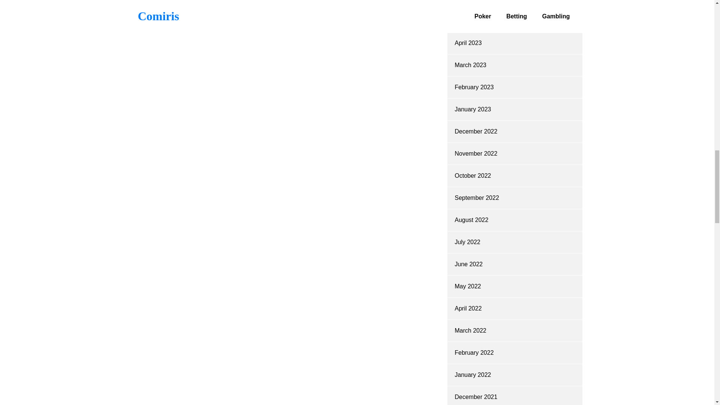  What do you see at coordinates (475, 131) in the screenshot?
I see `December 2022` at bounding box center [475, 131].